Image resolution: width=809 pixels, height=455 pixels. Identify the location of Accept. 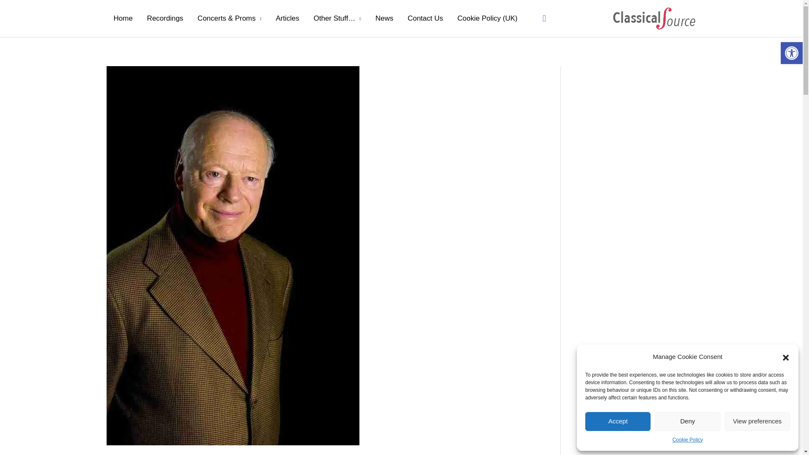
(618, 421).